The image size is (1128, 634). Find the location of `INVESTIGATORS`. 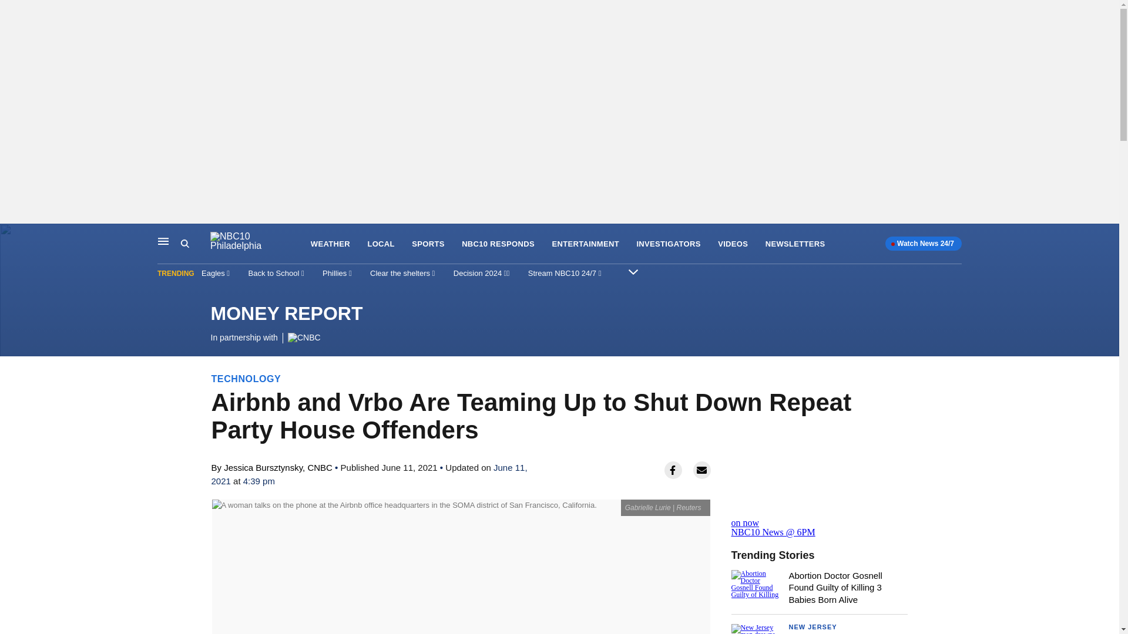

INVESTIGATORS is located at coordinates (668, 244).